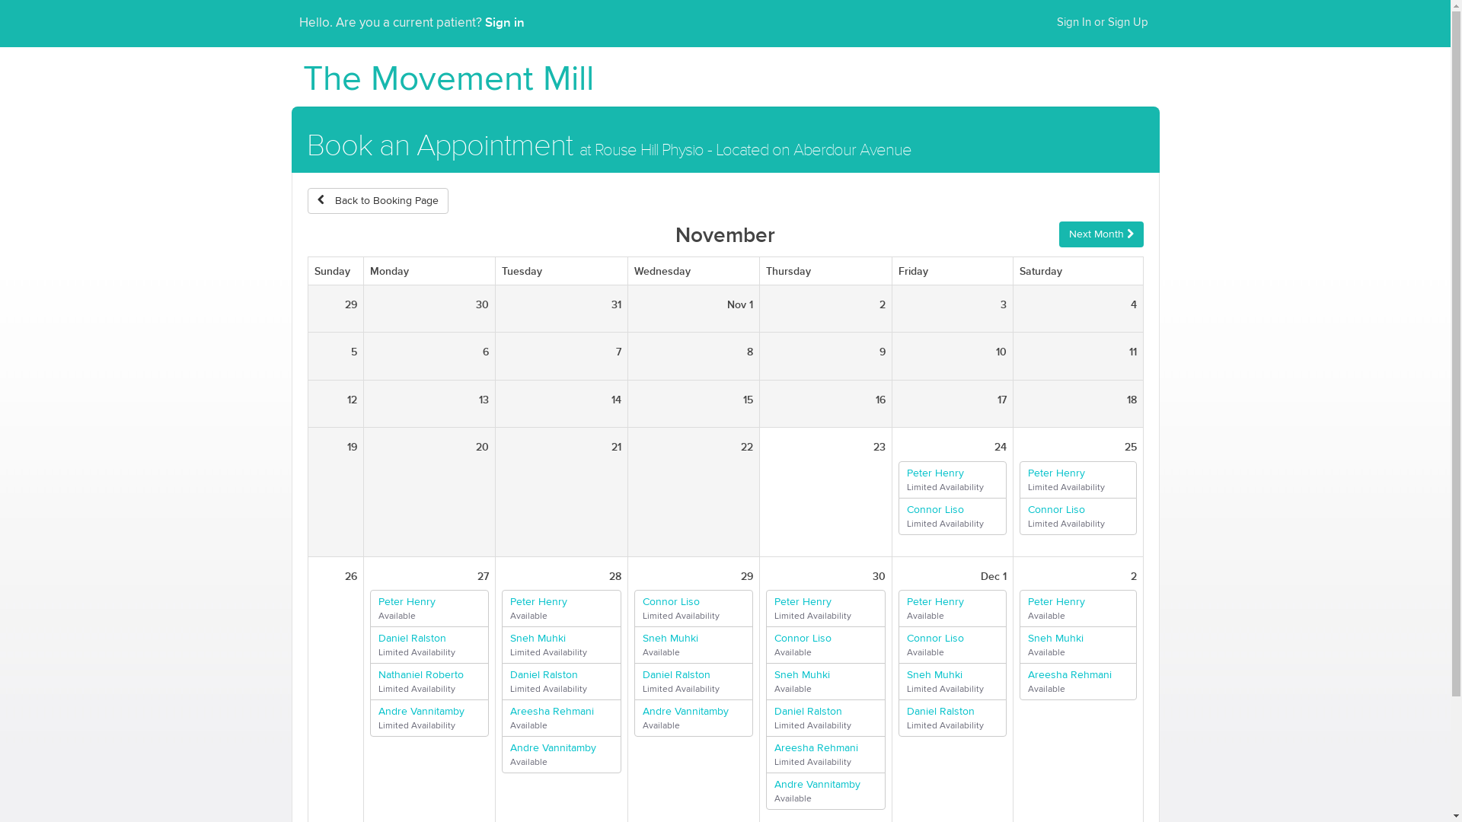 The height and width of the screenshot is (822, 1462). What do you see at coordinates (953, 479) in the screenshot?
I see `Peter Henry
Limited Availability` at bounding box center [953, 479].